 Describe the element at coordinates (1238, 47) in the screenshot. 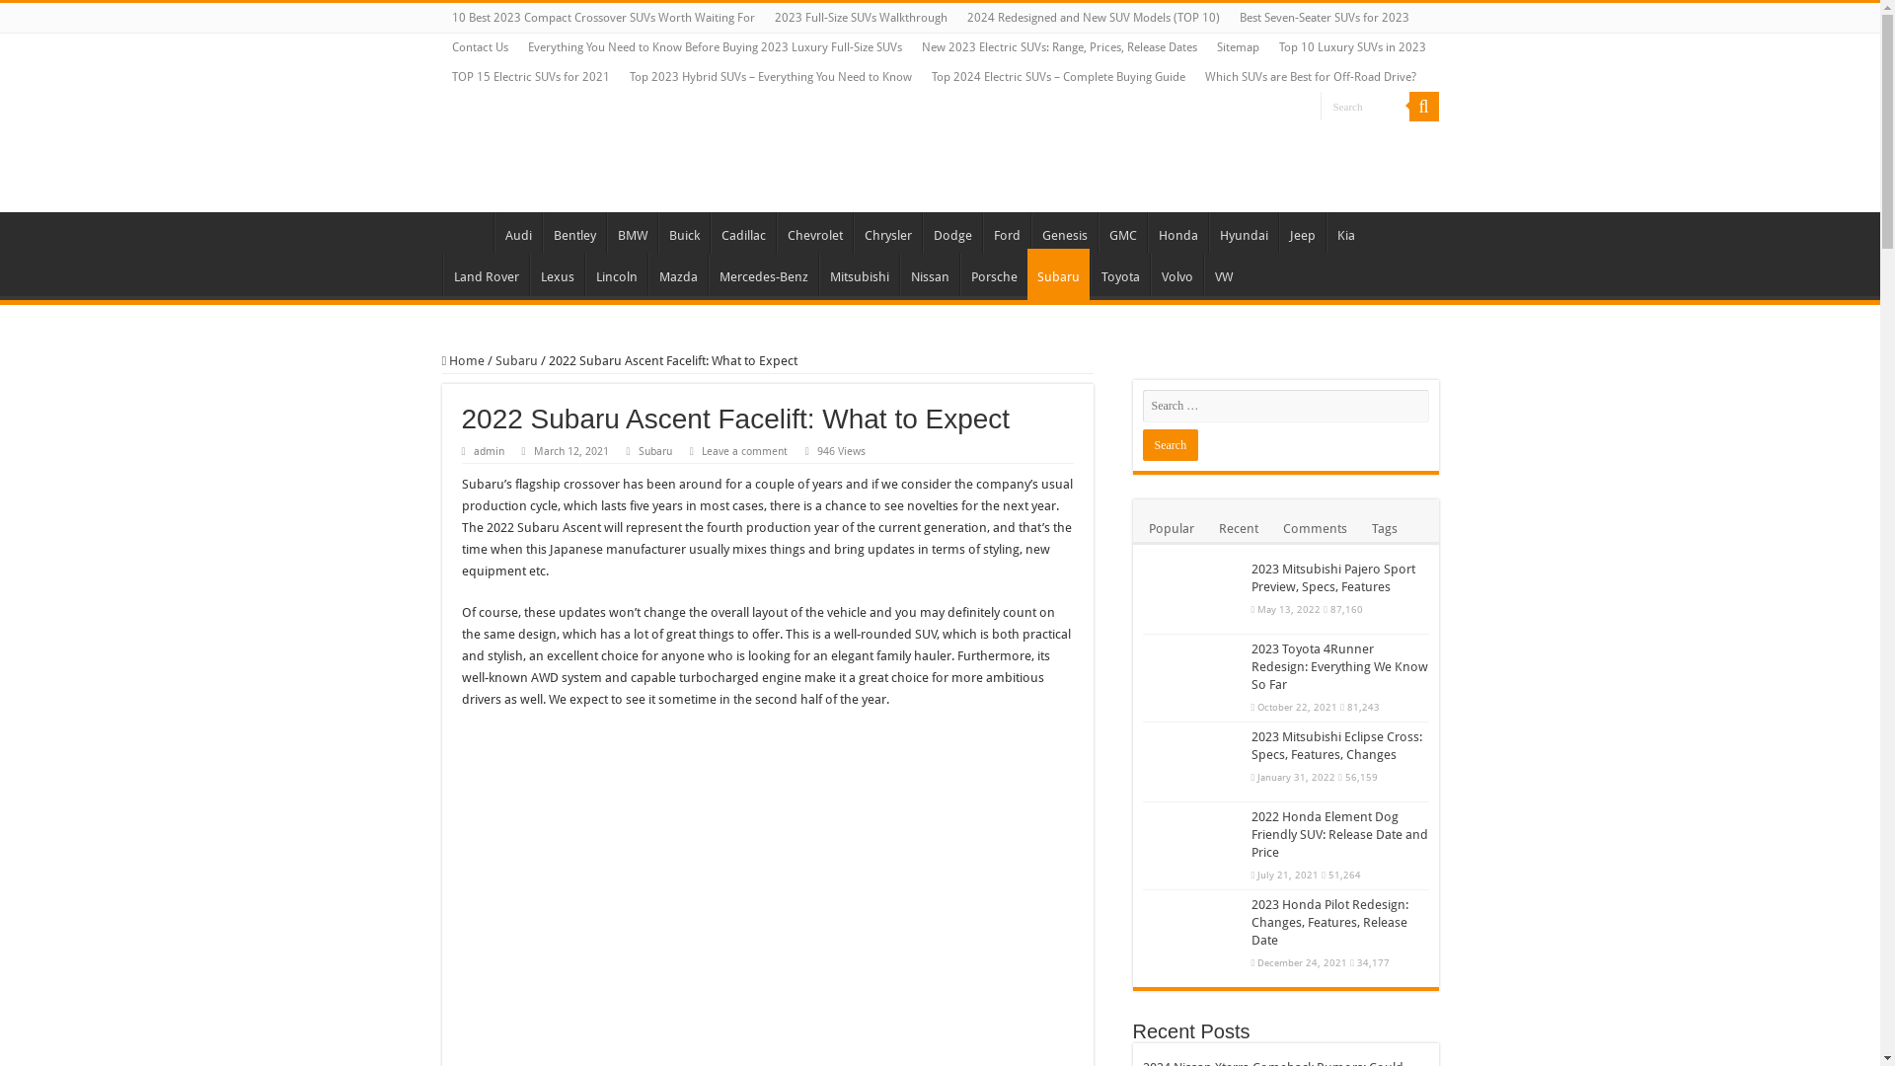

I see `Sitemap` at that location.